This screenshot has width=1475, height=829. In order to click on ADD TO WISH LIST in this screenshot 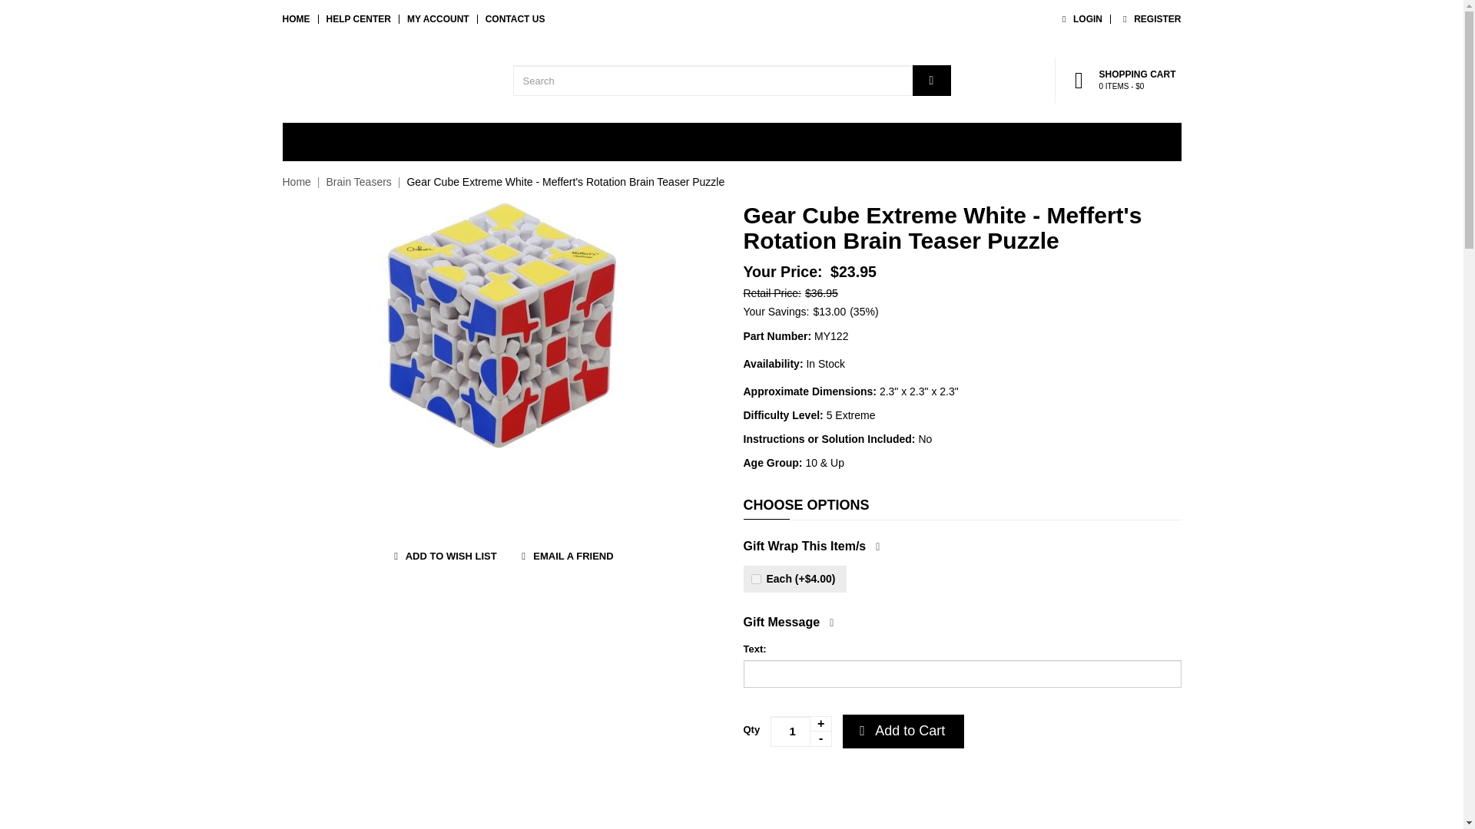, I will do `click(438, 19)`.